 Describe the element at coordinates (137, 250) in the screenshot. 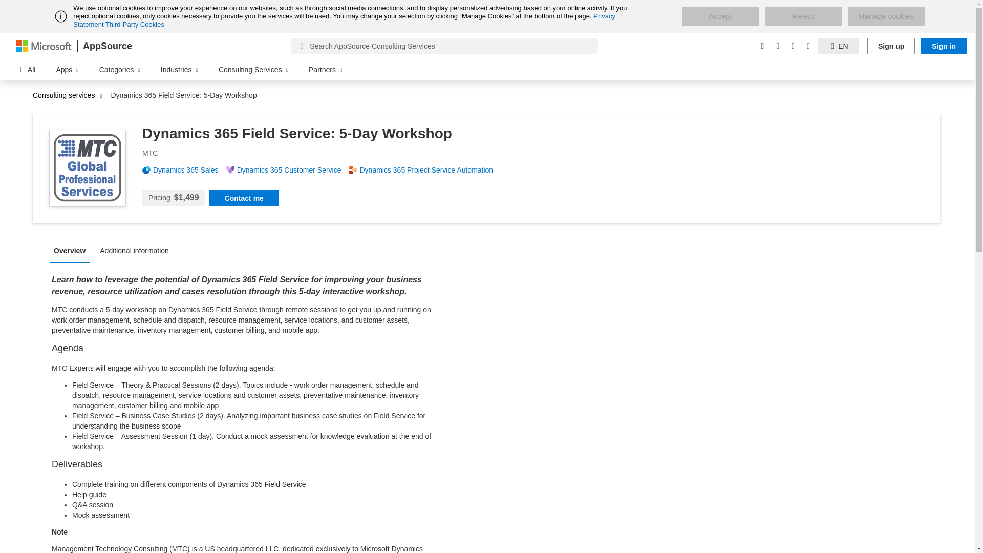

I see `Additional information` at that location.